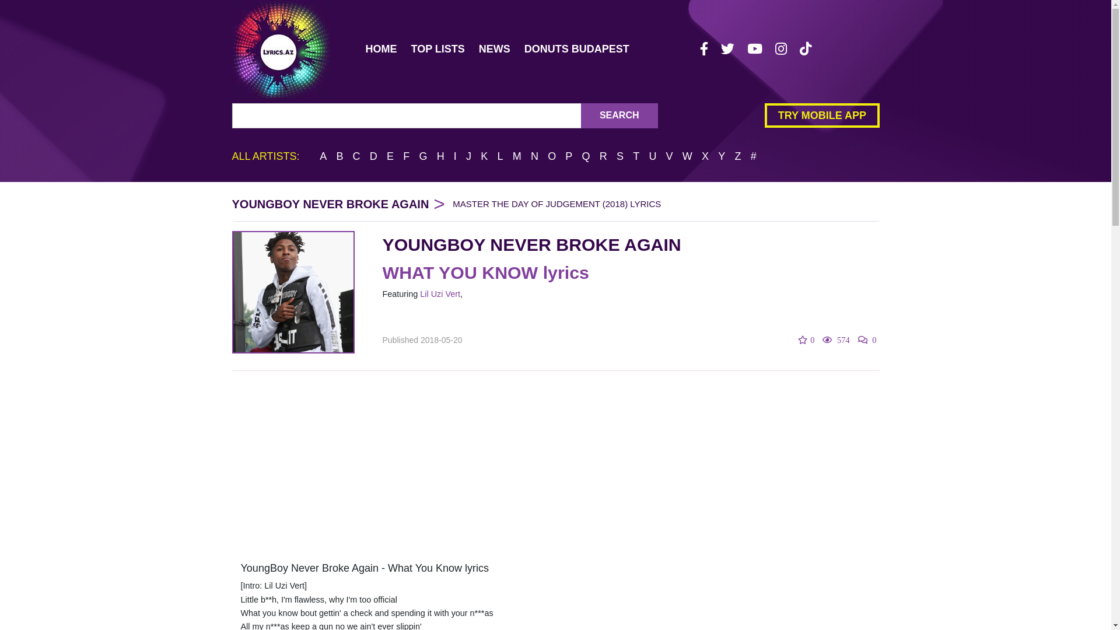  What do you see at coordinates (517, 156) in the screenshot?
I see `M` at bounding box center [517, 156].